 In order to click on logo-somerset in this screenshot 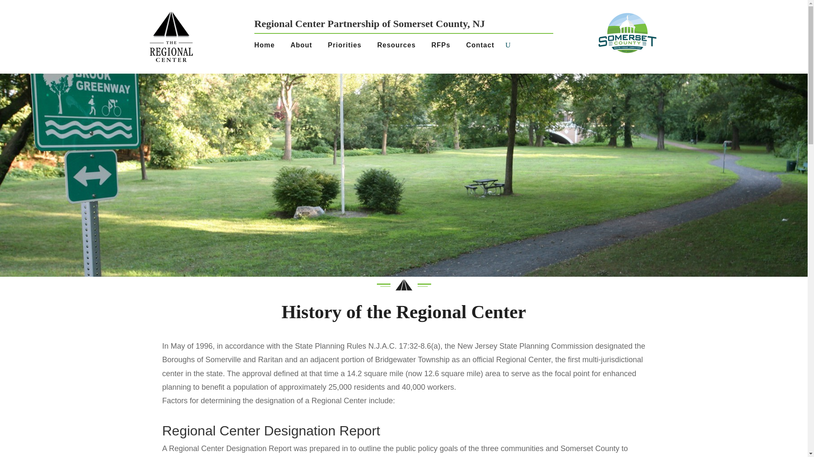, I will do `click(627, 33)`.